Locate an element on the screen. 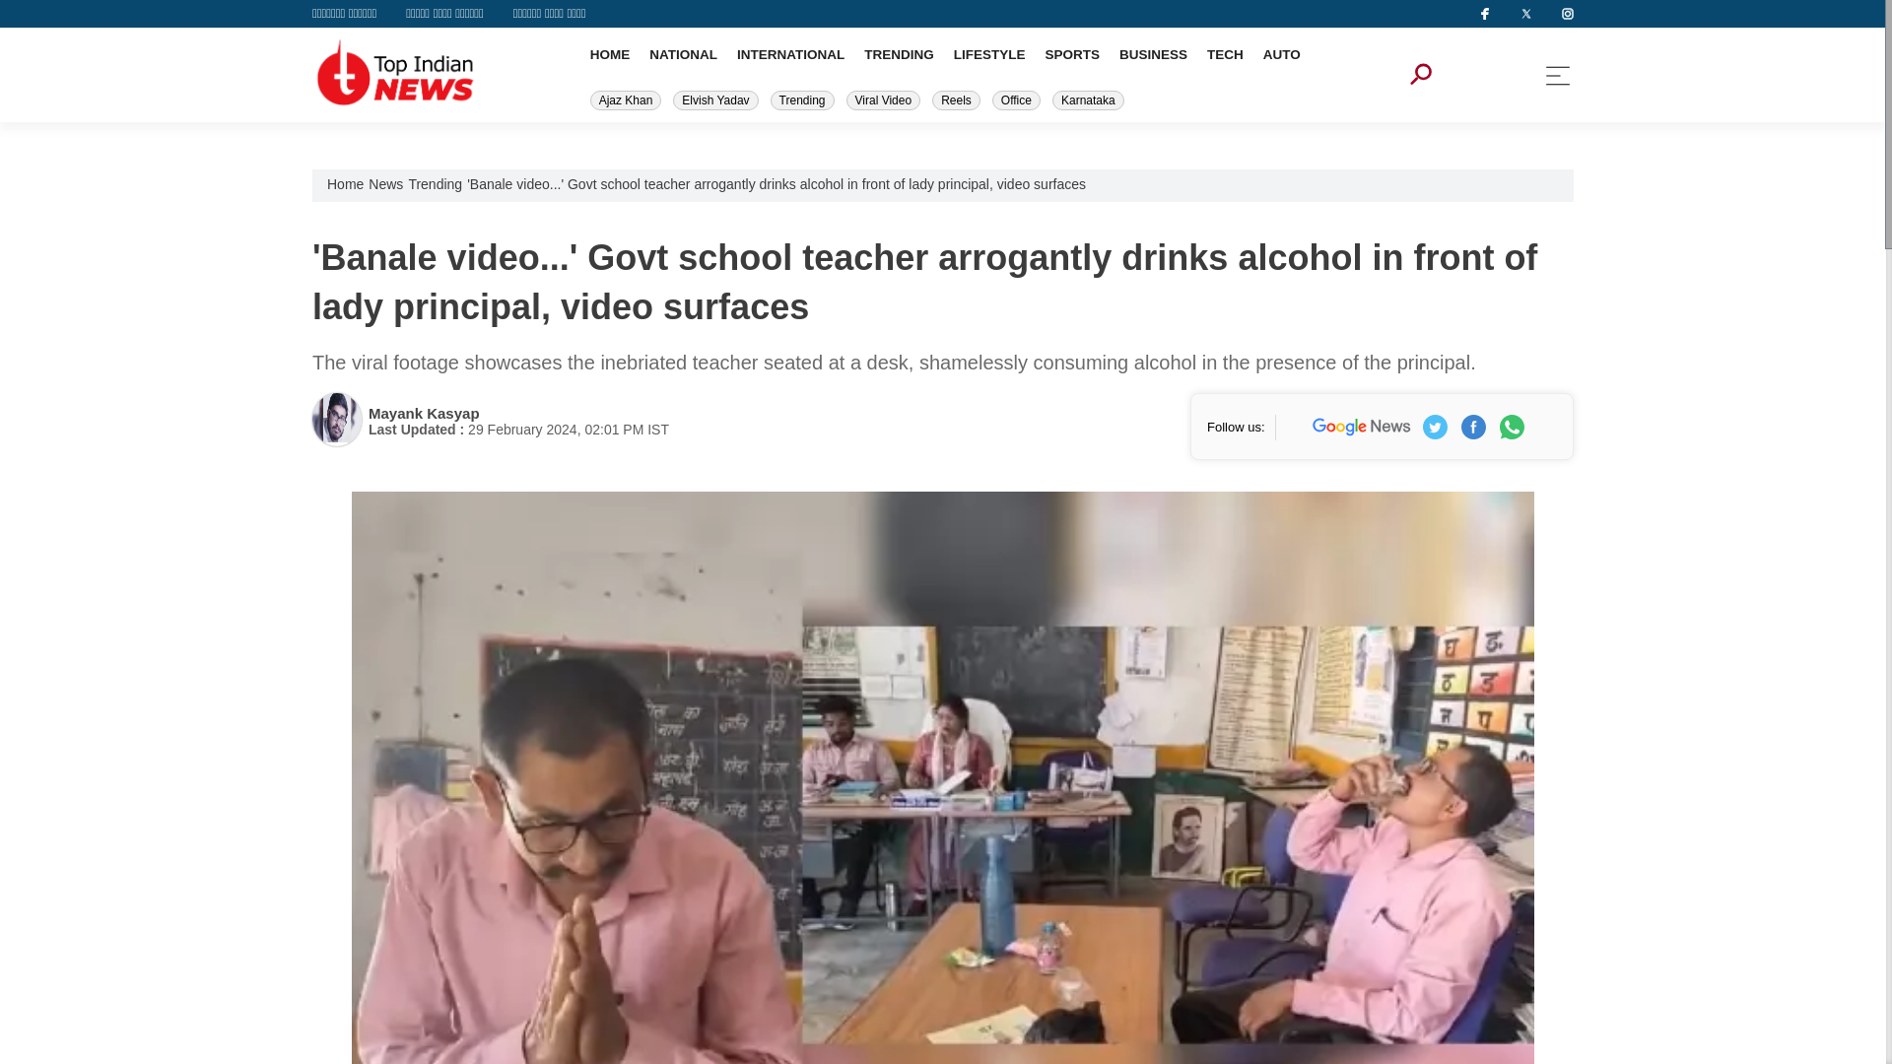 Image resolution: width=1892 pixels, height=1064 pixels. HOME is located at coordinates (610, 53).